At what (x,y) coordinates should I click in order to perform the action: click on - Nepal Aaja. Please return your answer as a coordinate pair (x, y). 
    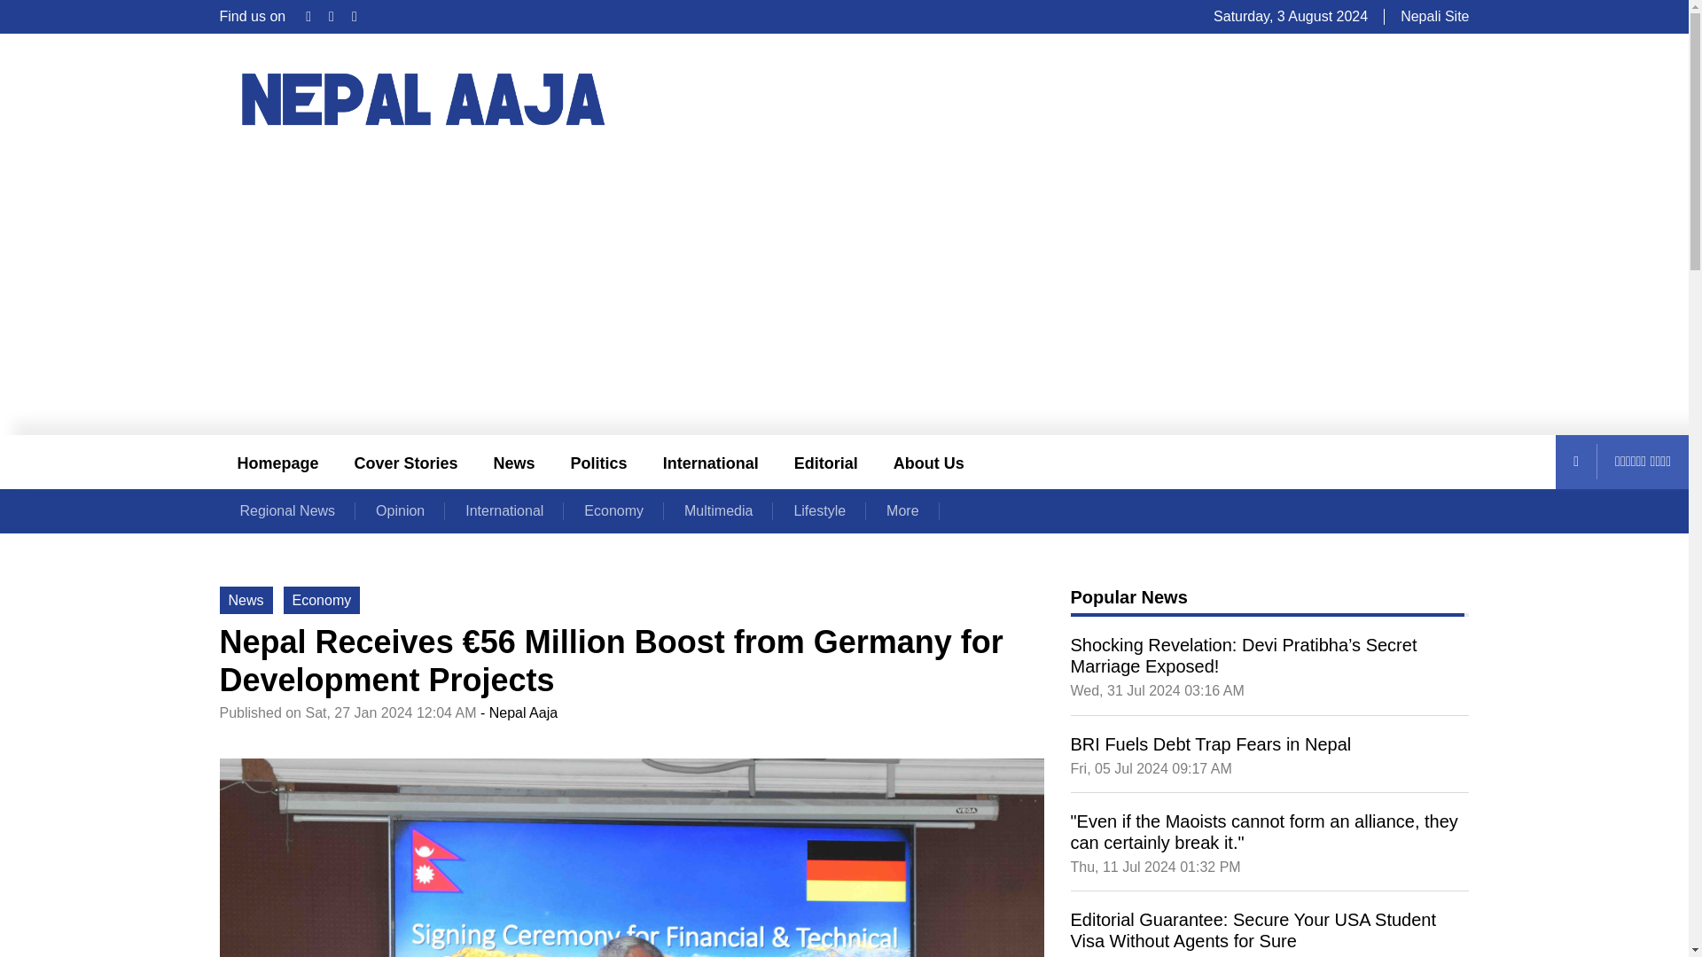
    Looking at the image, I should click on (519, 712).